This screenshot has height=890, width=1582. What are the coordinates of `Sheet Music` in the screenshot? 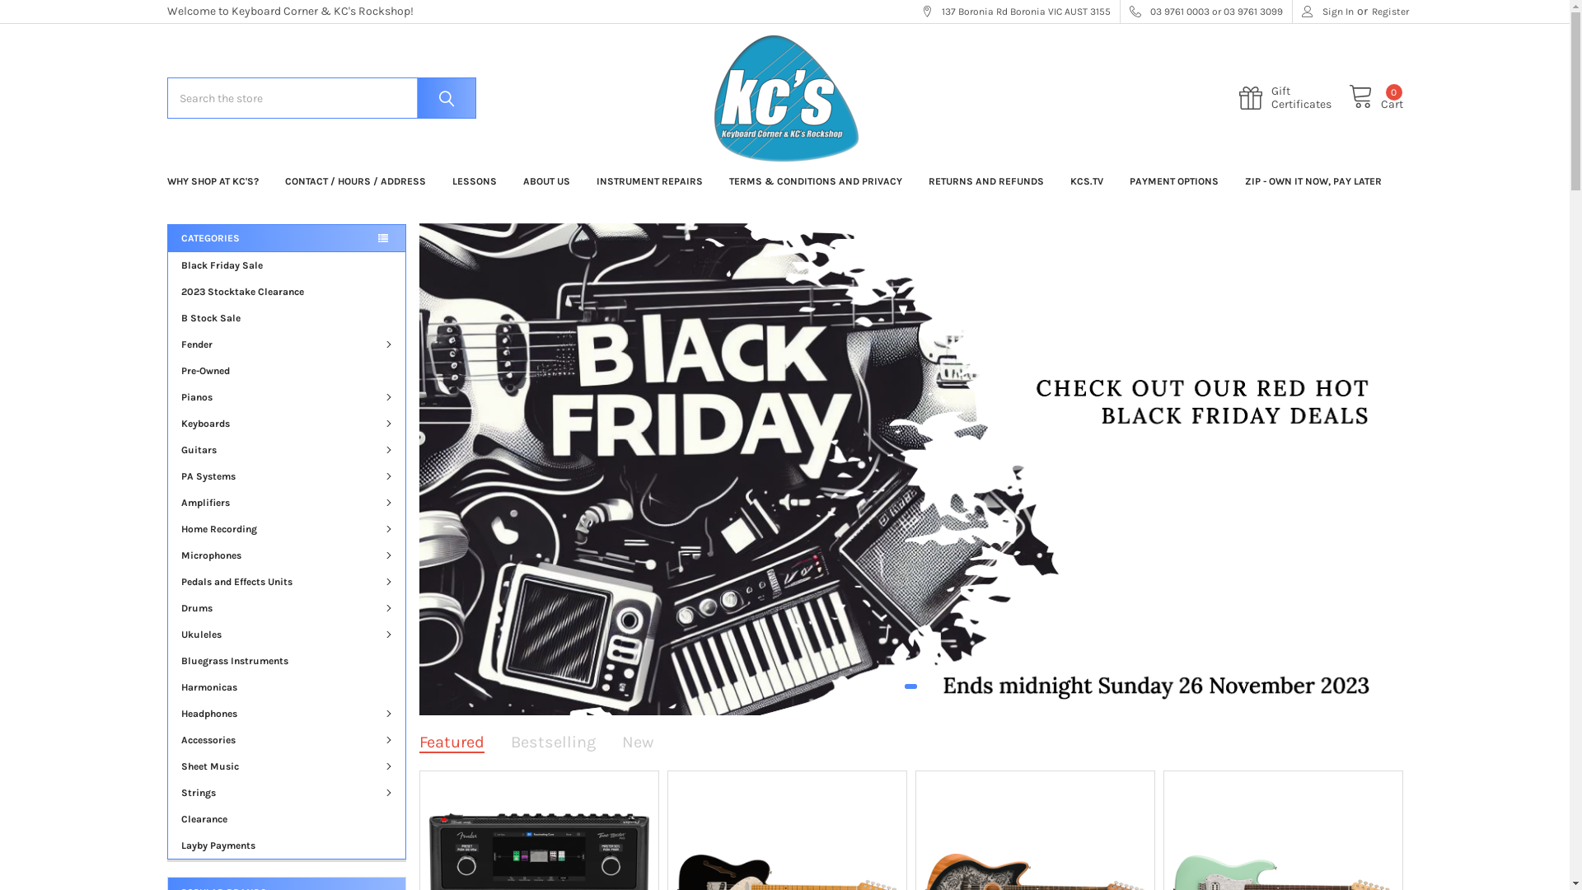 It's located at (287, 766).